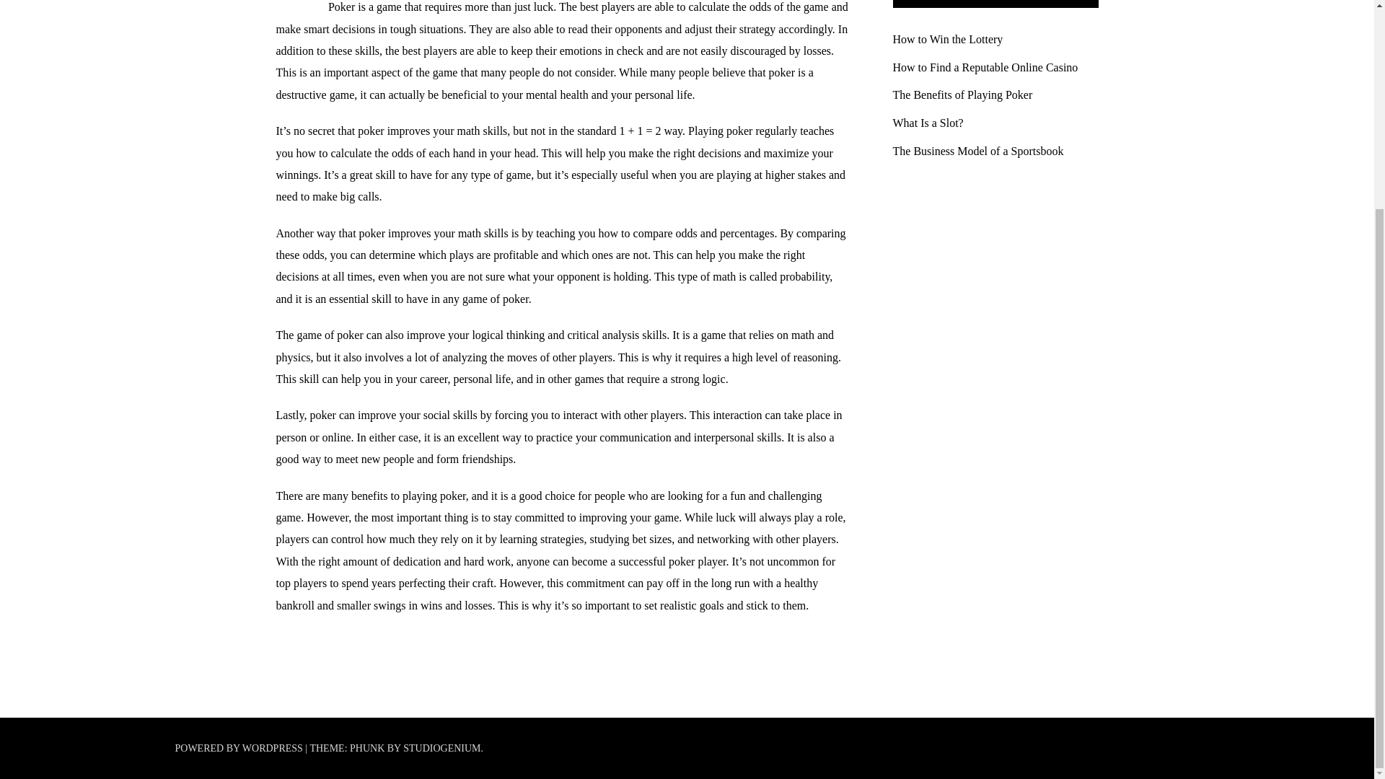 Image resolution: width=1385 pixels, height=779 pixels. I want to click on The Benefits of Playing Poker, so click(963, 95).